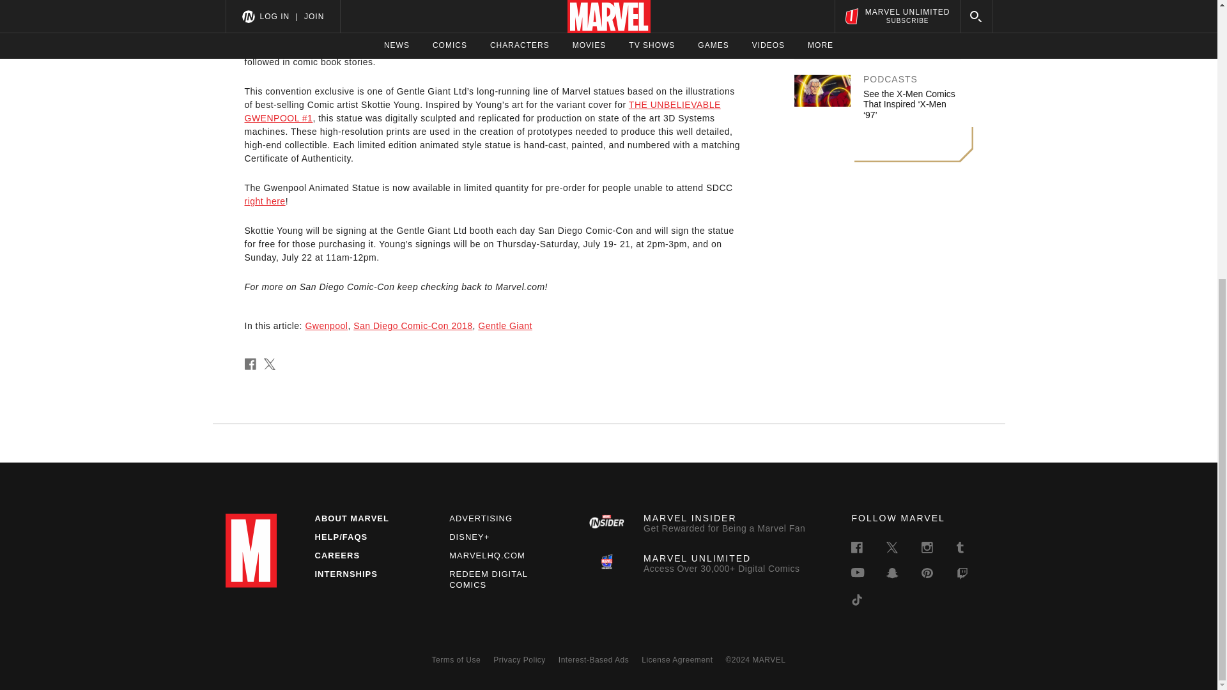 The width and height of the screenshot is (1227, 690). Describe the element at coordinates (265, 201) in the screenshot. I see `right here` at that location.